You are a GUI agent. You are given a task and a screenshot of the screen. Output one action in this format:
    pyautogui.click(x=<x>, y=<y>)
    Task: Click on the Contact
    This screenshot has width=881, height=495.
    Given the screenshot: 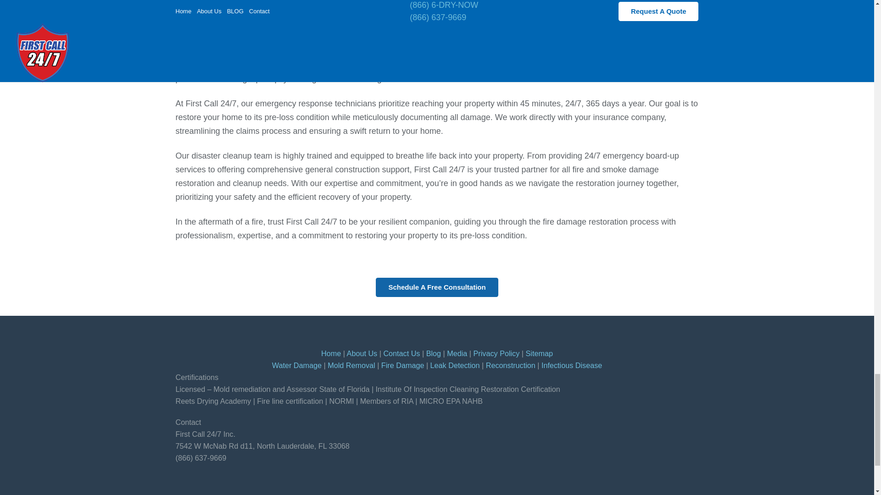 What is the action you would take?
    pyautogui.click(x=437, y=287)
    